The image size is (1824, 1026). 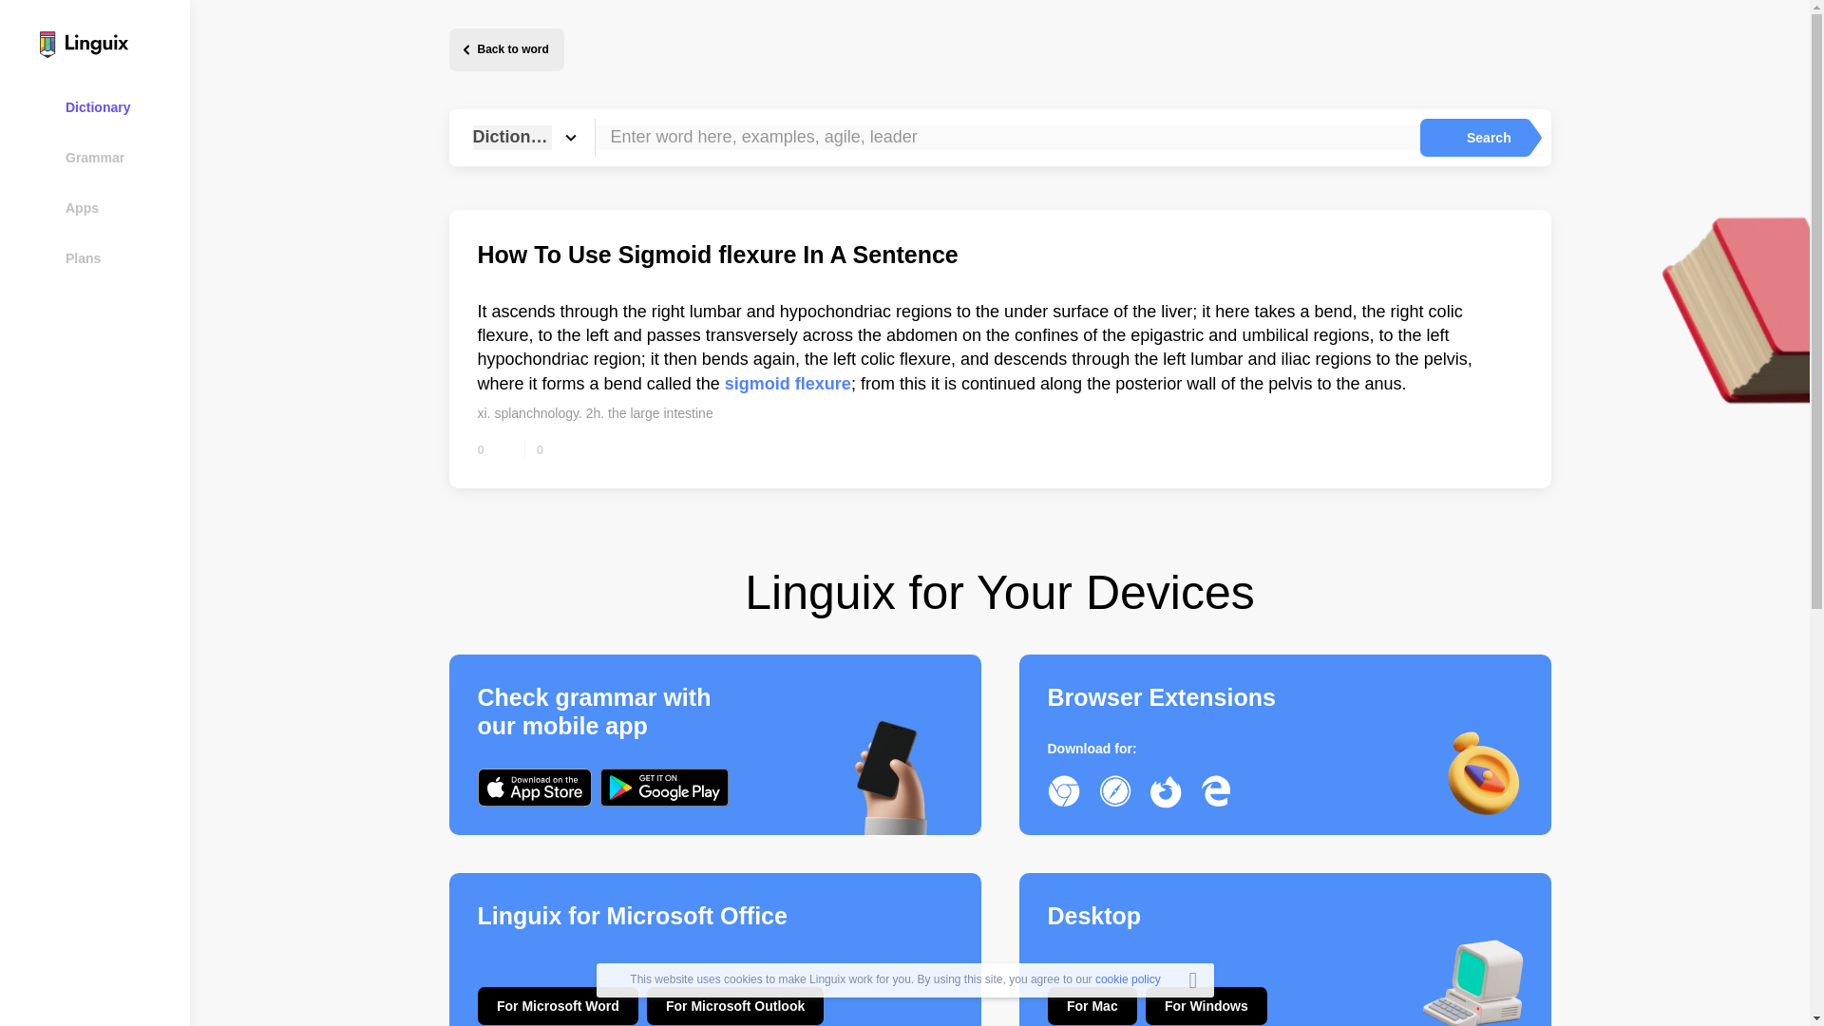 What do you see at coordinates (106, 106) in the screenshot?
I see `Dictionary` at bounding box center [106, 106].